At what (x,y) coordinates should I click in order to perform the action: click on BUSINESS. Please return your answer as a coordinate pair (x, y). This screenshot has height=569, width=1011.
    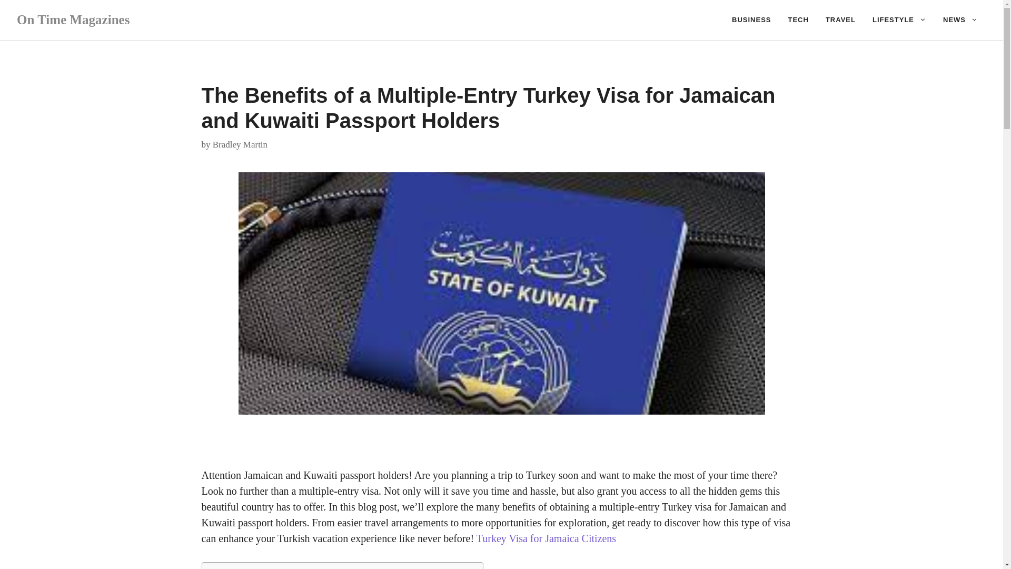
    Looking at the image, I should click on (751, 20).